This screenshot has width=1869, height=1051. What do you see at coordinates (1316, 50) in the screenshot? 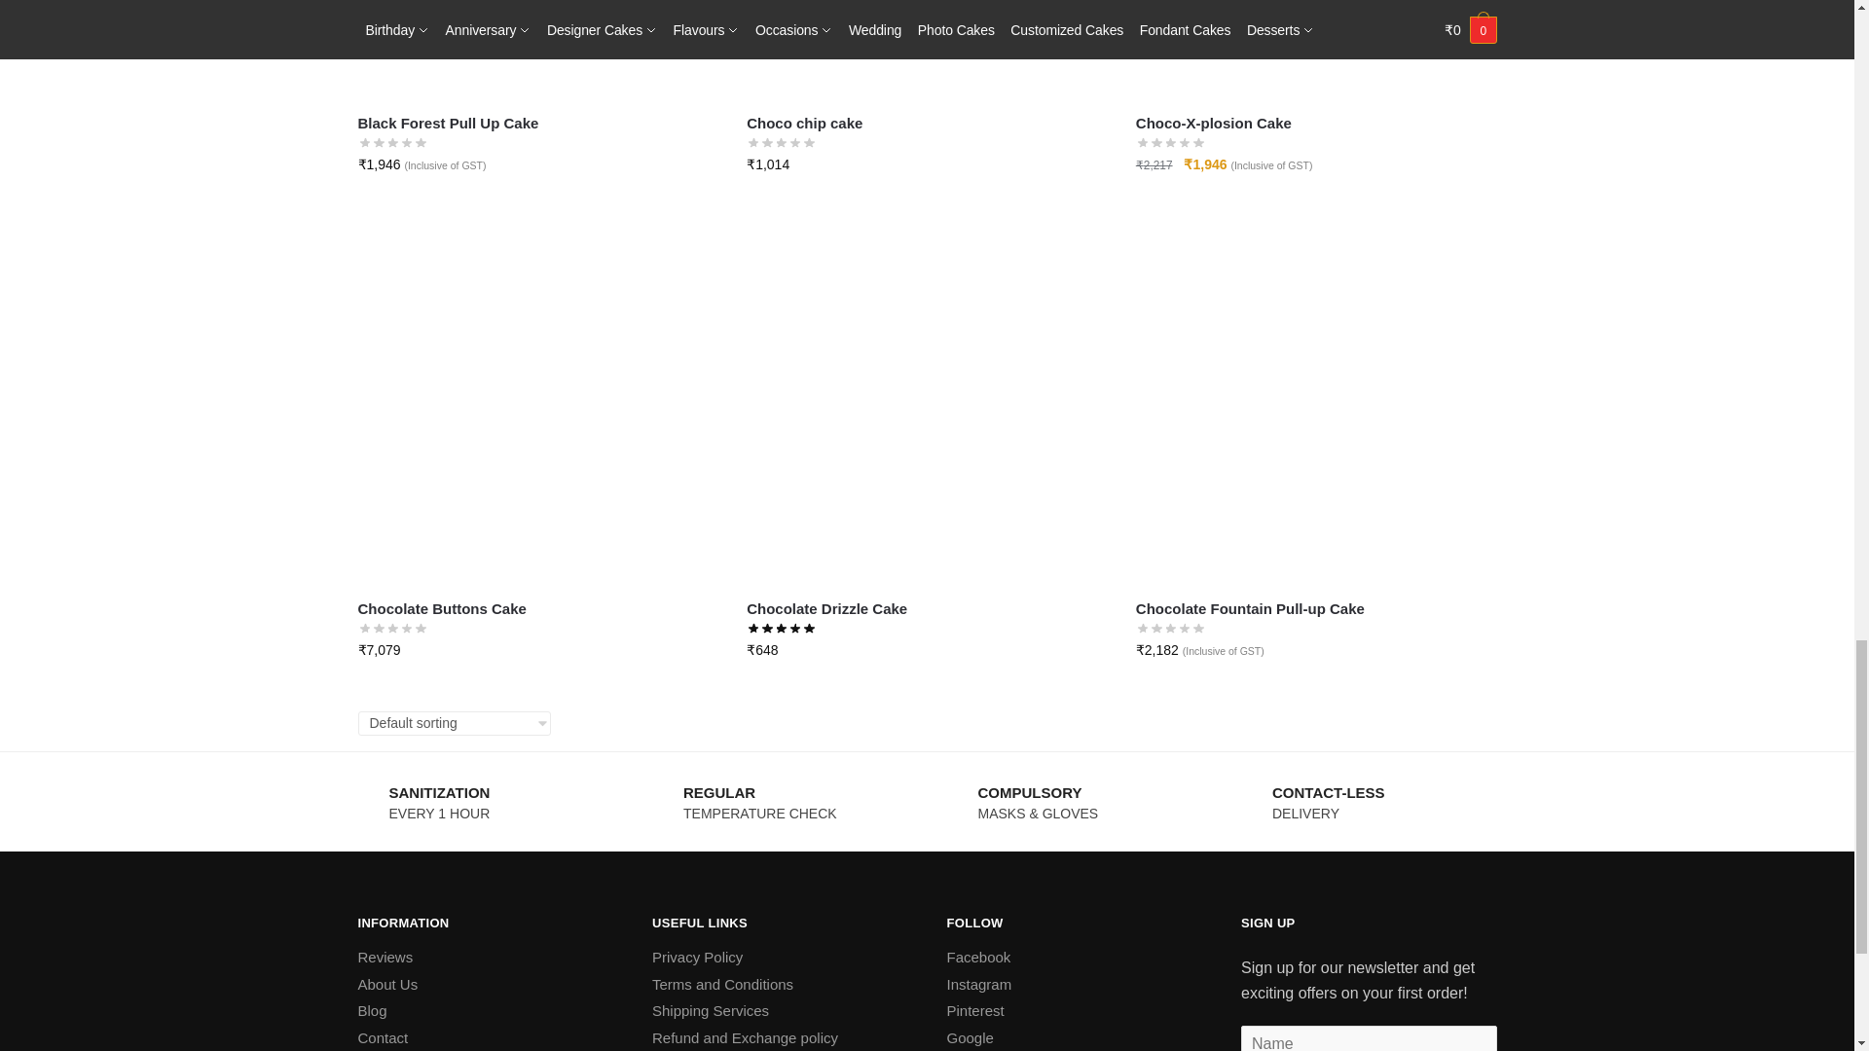
I see `Choco-X-plosion Cake` at bounding box center [1316, 50].